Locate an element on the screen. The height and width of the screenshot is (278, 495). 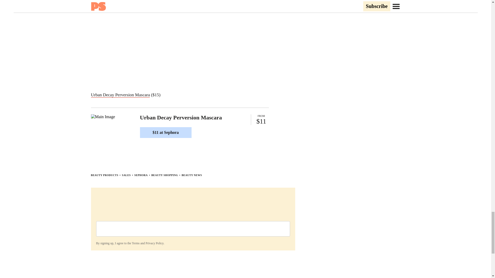
Privacy Policy. is located at coordinates (155, 243).